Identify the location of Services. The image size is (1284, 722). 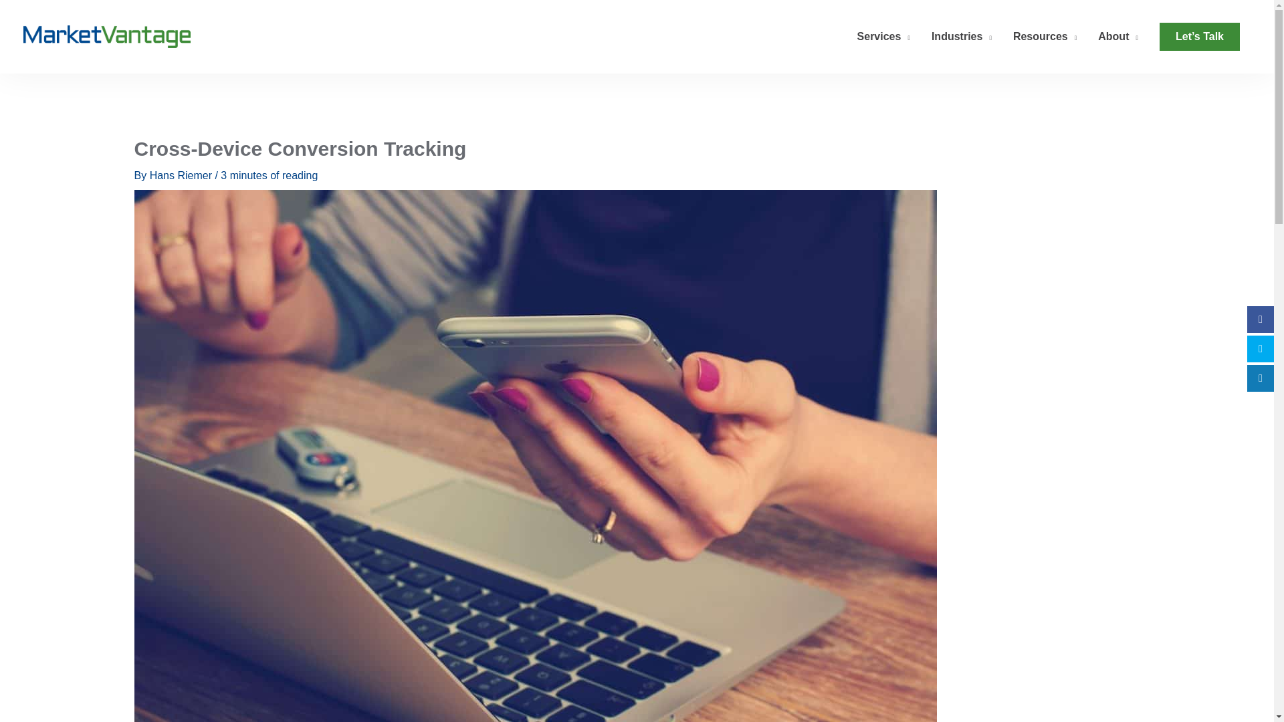
(883, 36).